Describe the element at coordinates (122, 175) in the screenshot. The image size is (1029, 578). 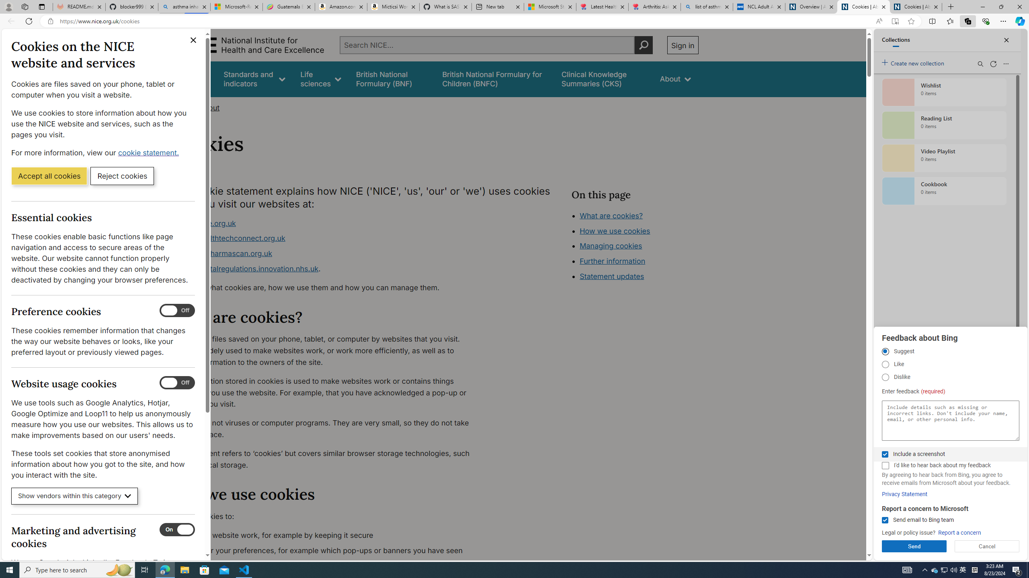
I see `Reject cookies` at that location.